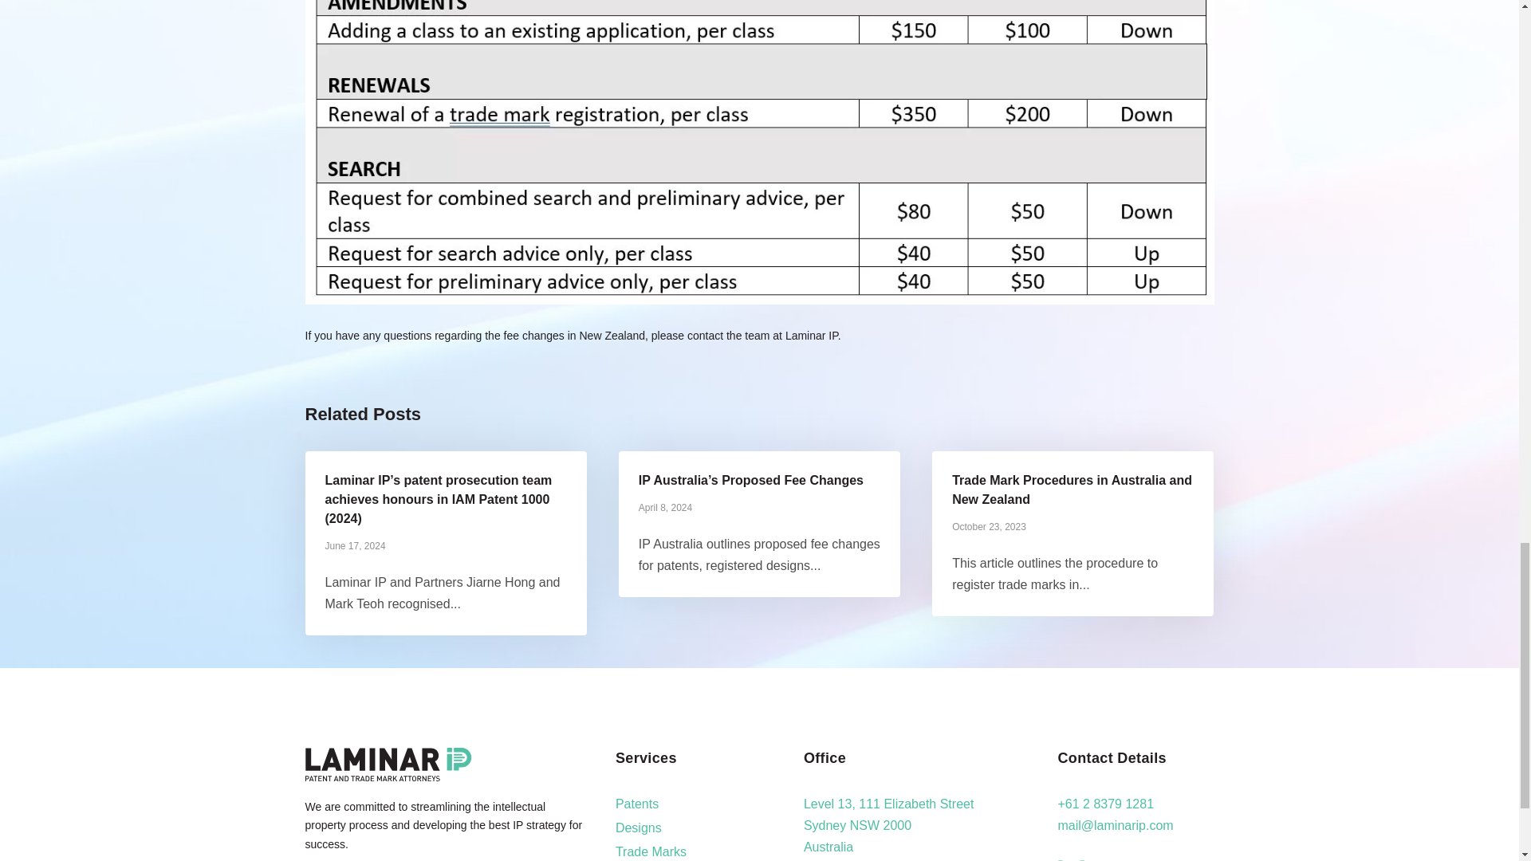 This screenshot has height=861, width=1531. Describe the element at coordinates (636, 804) in the screenshot. I see `Patents` at that location.